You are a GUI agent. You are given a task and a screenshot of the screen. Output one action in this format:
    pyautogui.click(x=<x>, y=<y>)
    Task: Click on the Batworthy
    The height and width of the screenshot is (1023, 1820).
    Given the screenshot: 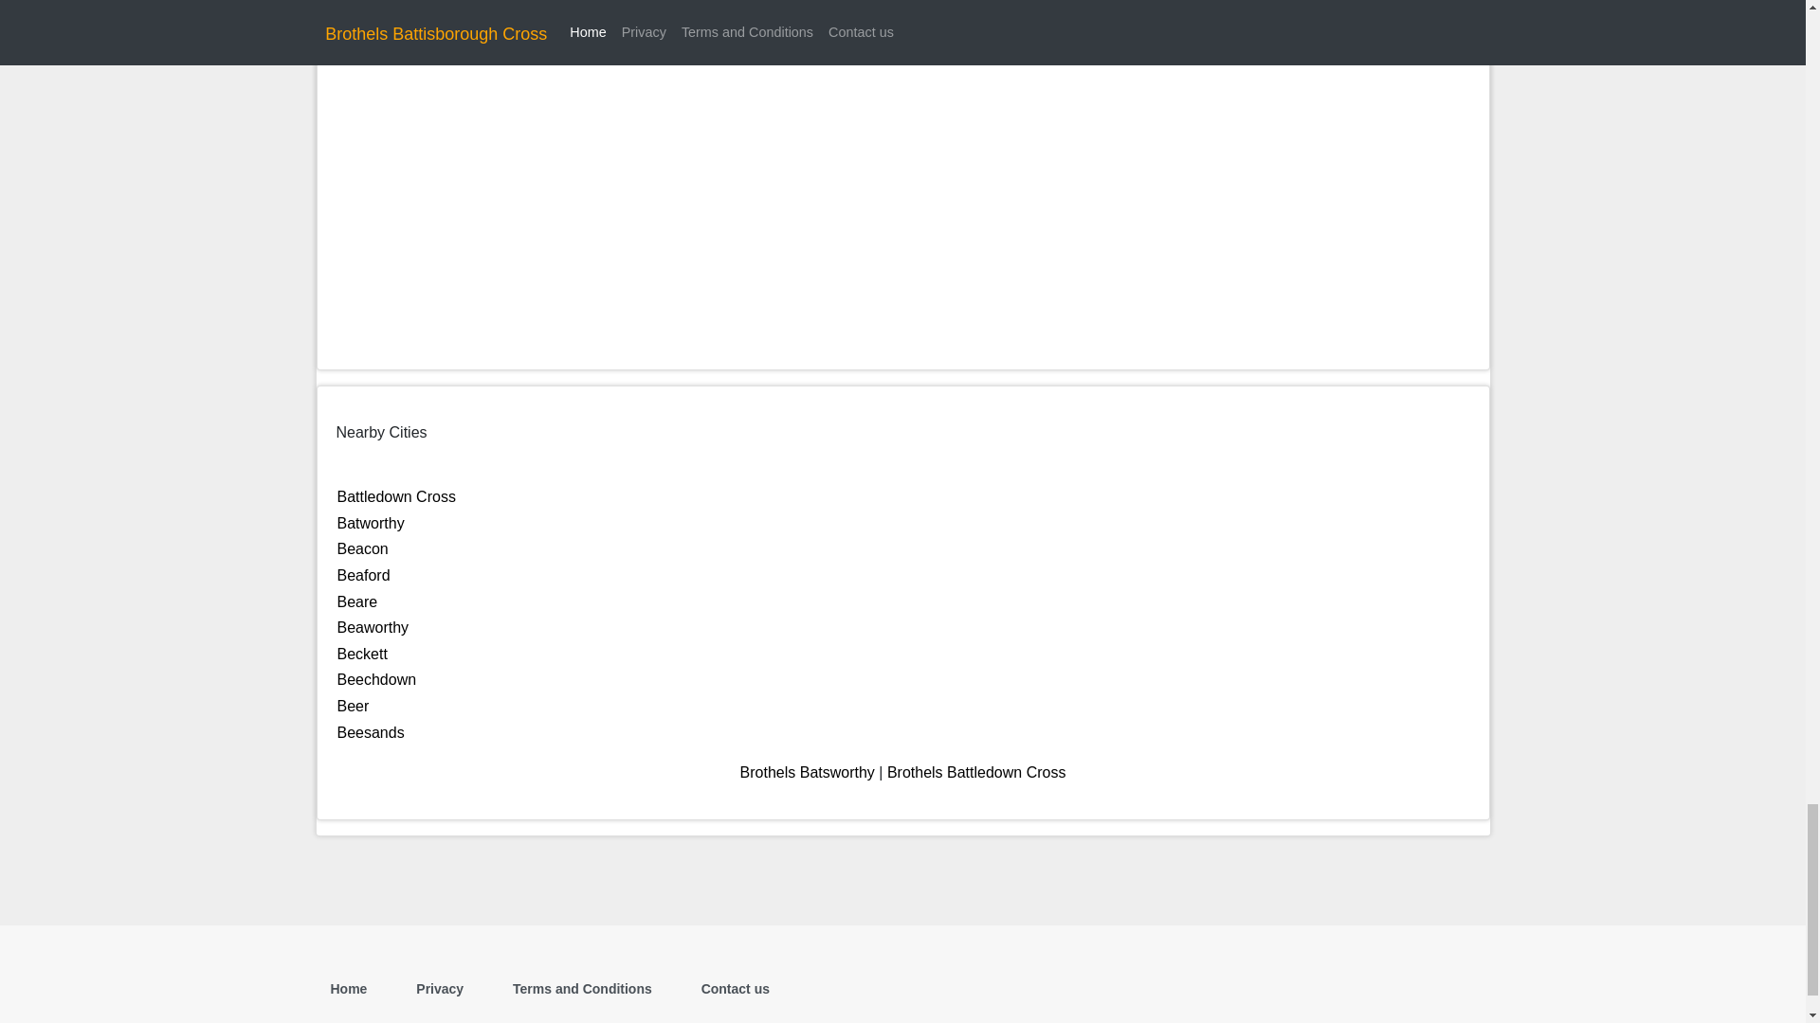 What is the action you would take?
    pyautogui.click(x=370, y=523)
    